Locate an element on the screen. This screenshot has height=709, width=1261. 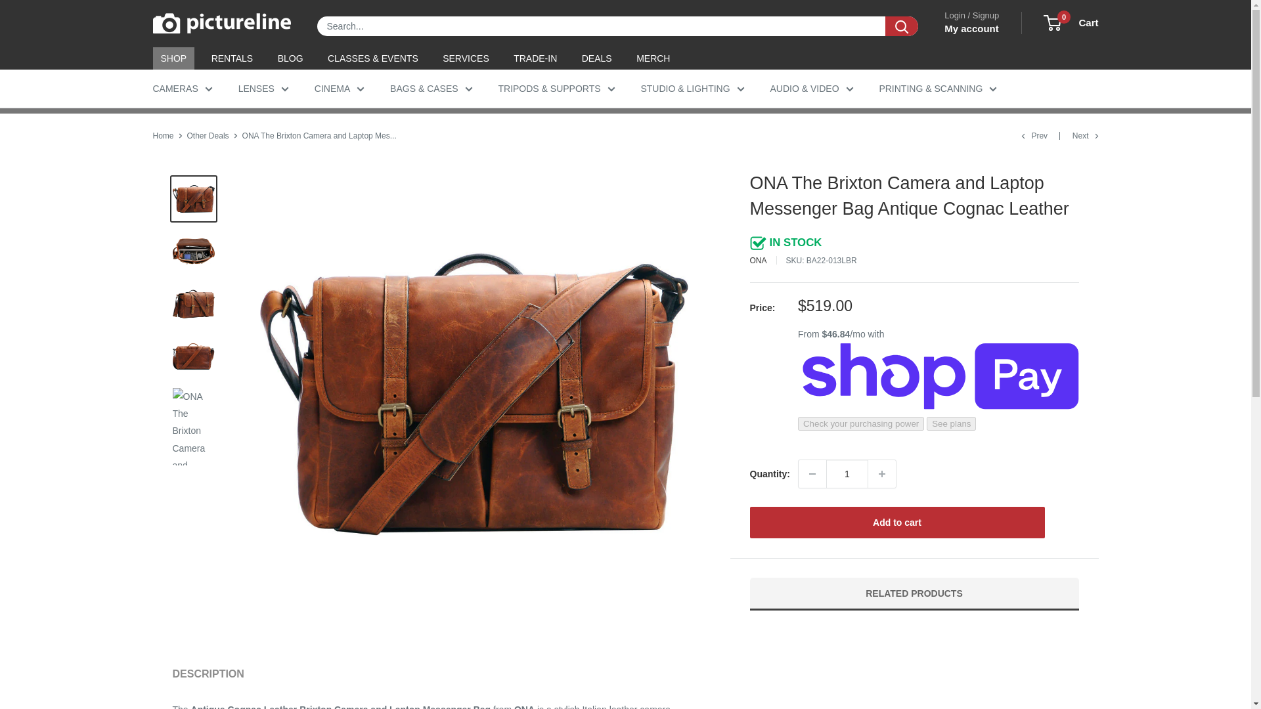
1 is located at coordinates (847, 474).